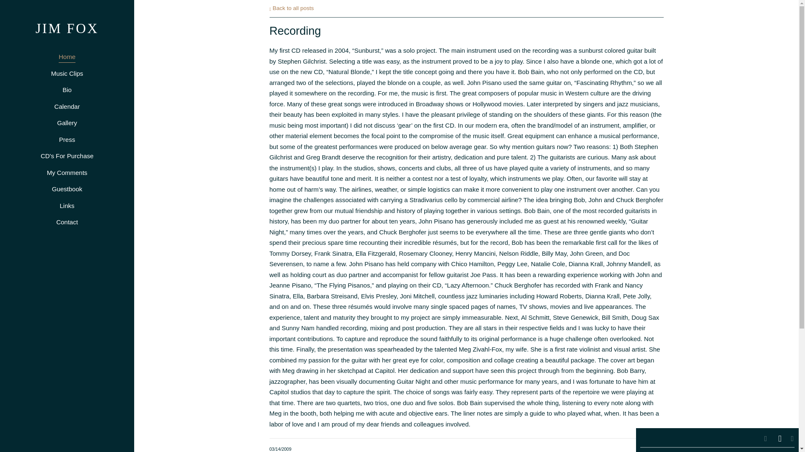  Describe the element at coordinates (67, 57) in the screenshot. I see `Home` at that location.